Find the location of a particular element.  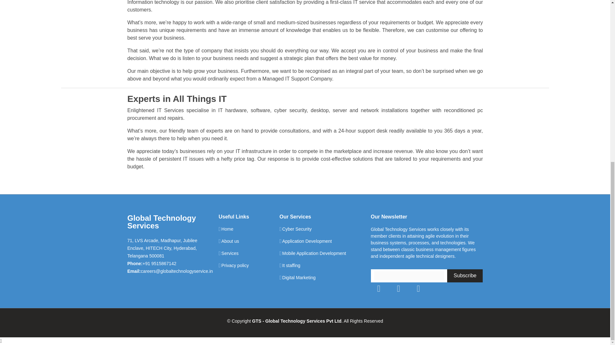

Cyber Security is located at coordinates (297, 229).